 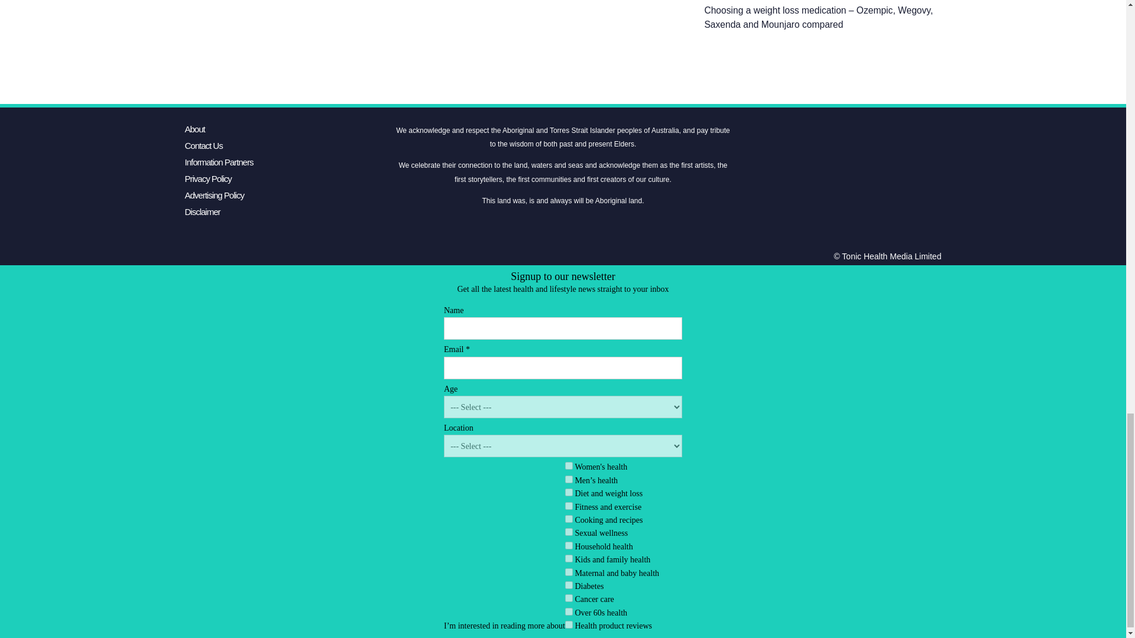 I want to click on Fitness and exercise, so click(x=569, y=506).